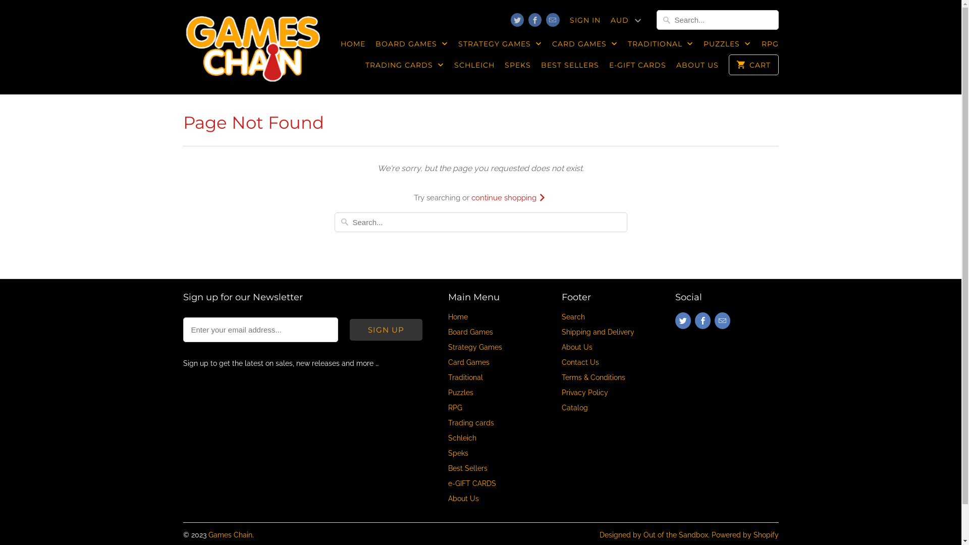 This screenshot has height=545, width=969. Describe the element at coordinates (230, 535) in the screenshot. I see `Games Chain` at that location.